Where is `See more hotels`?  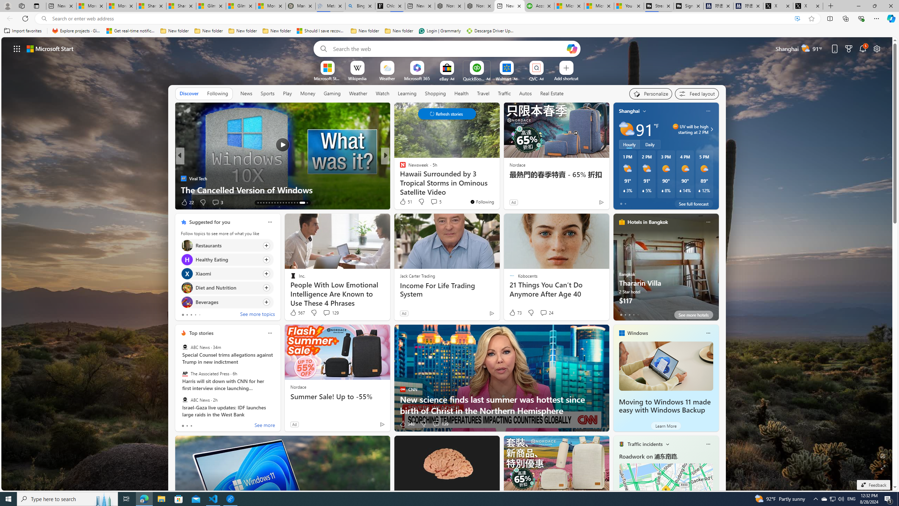
See more hotels is located at coordinates (694, 315).